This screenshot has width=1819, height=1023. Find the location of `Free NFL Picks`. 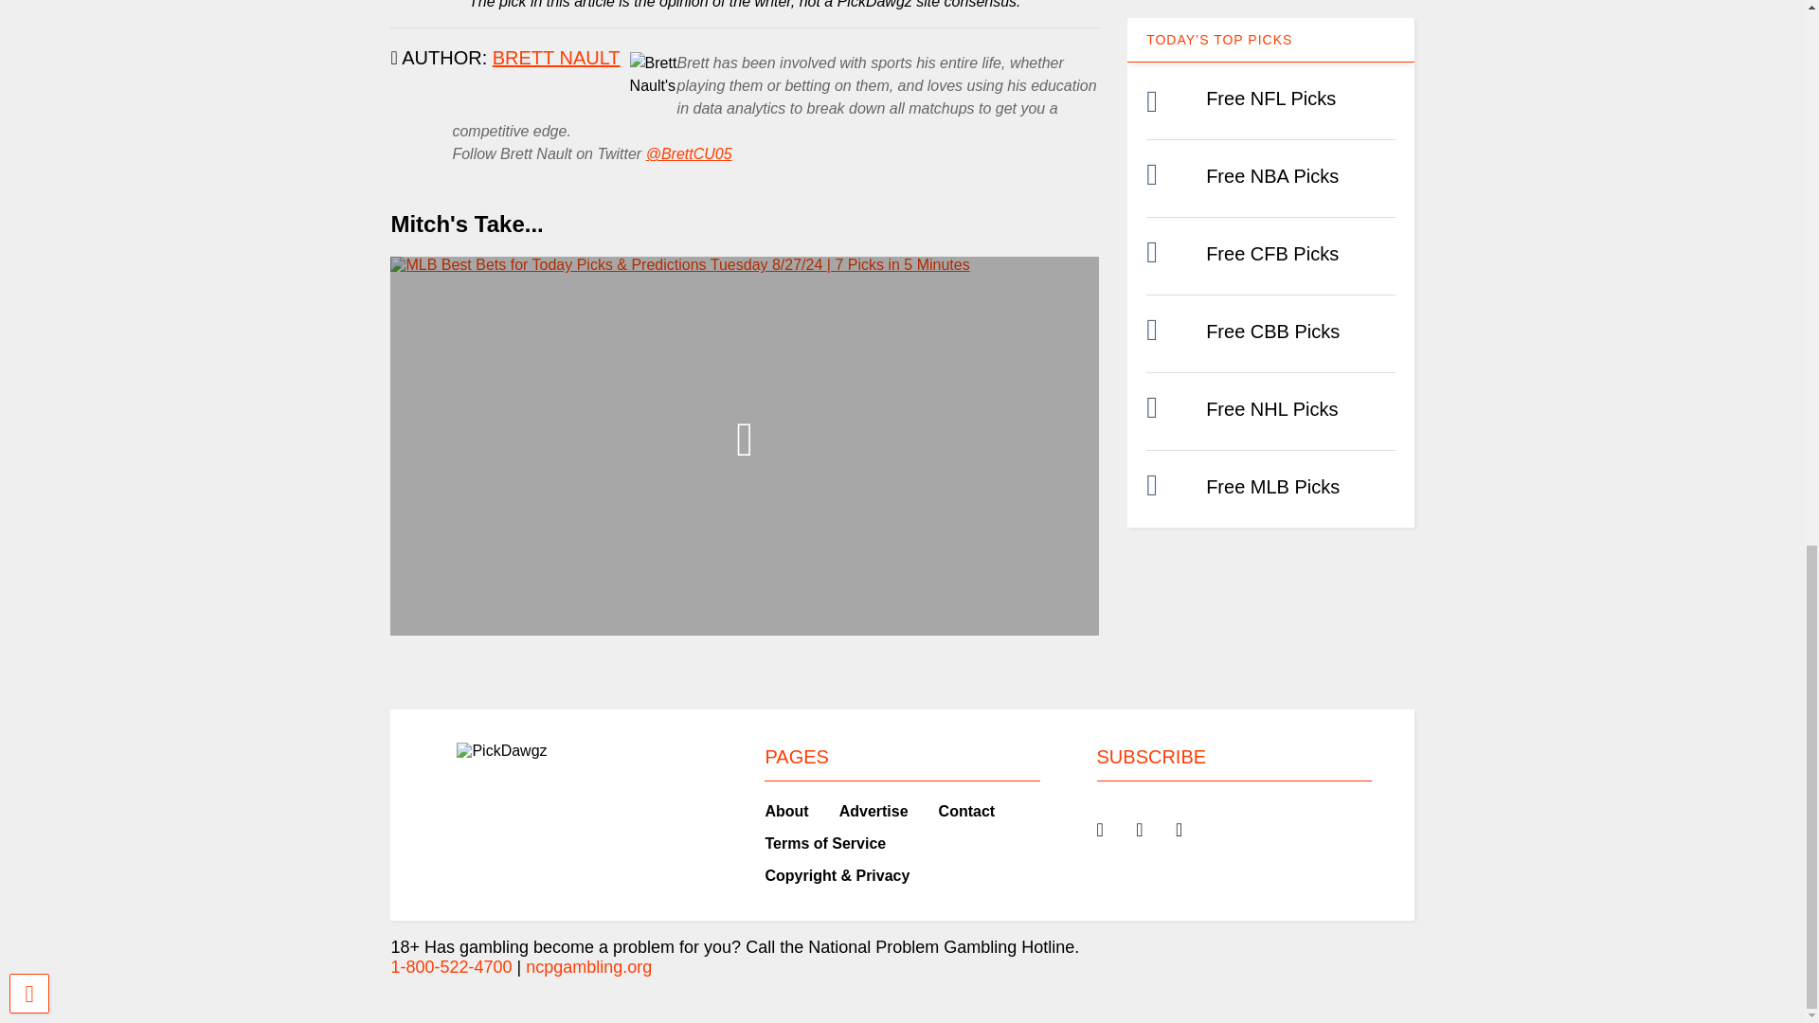

Free NFL Picks is located at coordinates (1270, 98).